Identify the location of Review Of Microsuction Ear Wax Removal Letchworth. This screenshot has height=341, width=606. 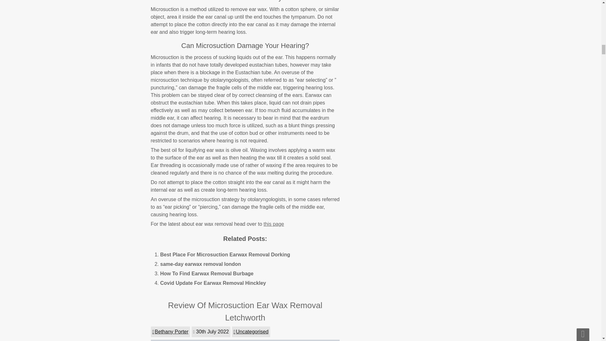
(245, 311).